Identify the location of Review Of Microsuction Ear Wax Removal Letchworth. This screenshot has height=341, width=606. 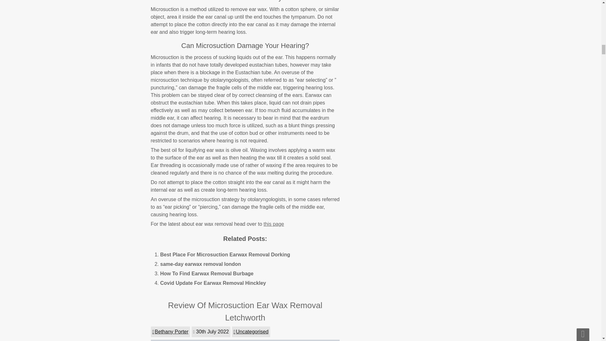
(245, 311).